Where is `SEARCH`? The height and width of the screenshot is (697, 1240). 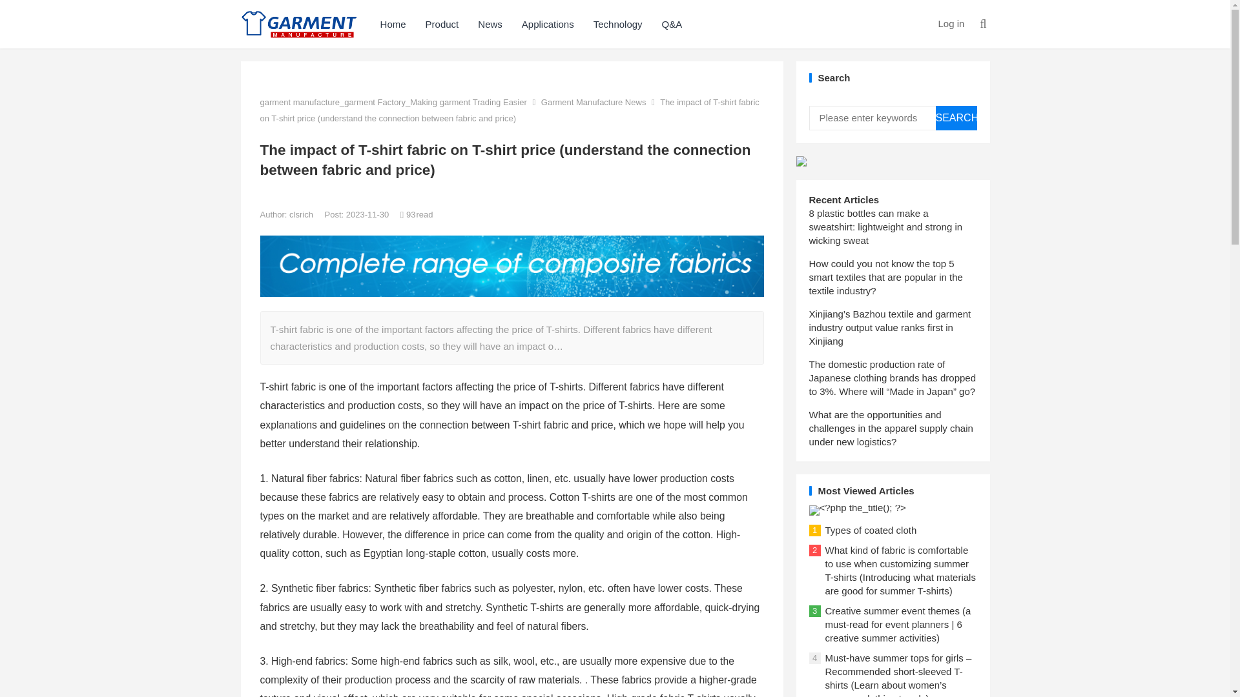
SEARCH is located at coordinates (956, 117).